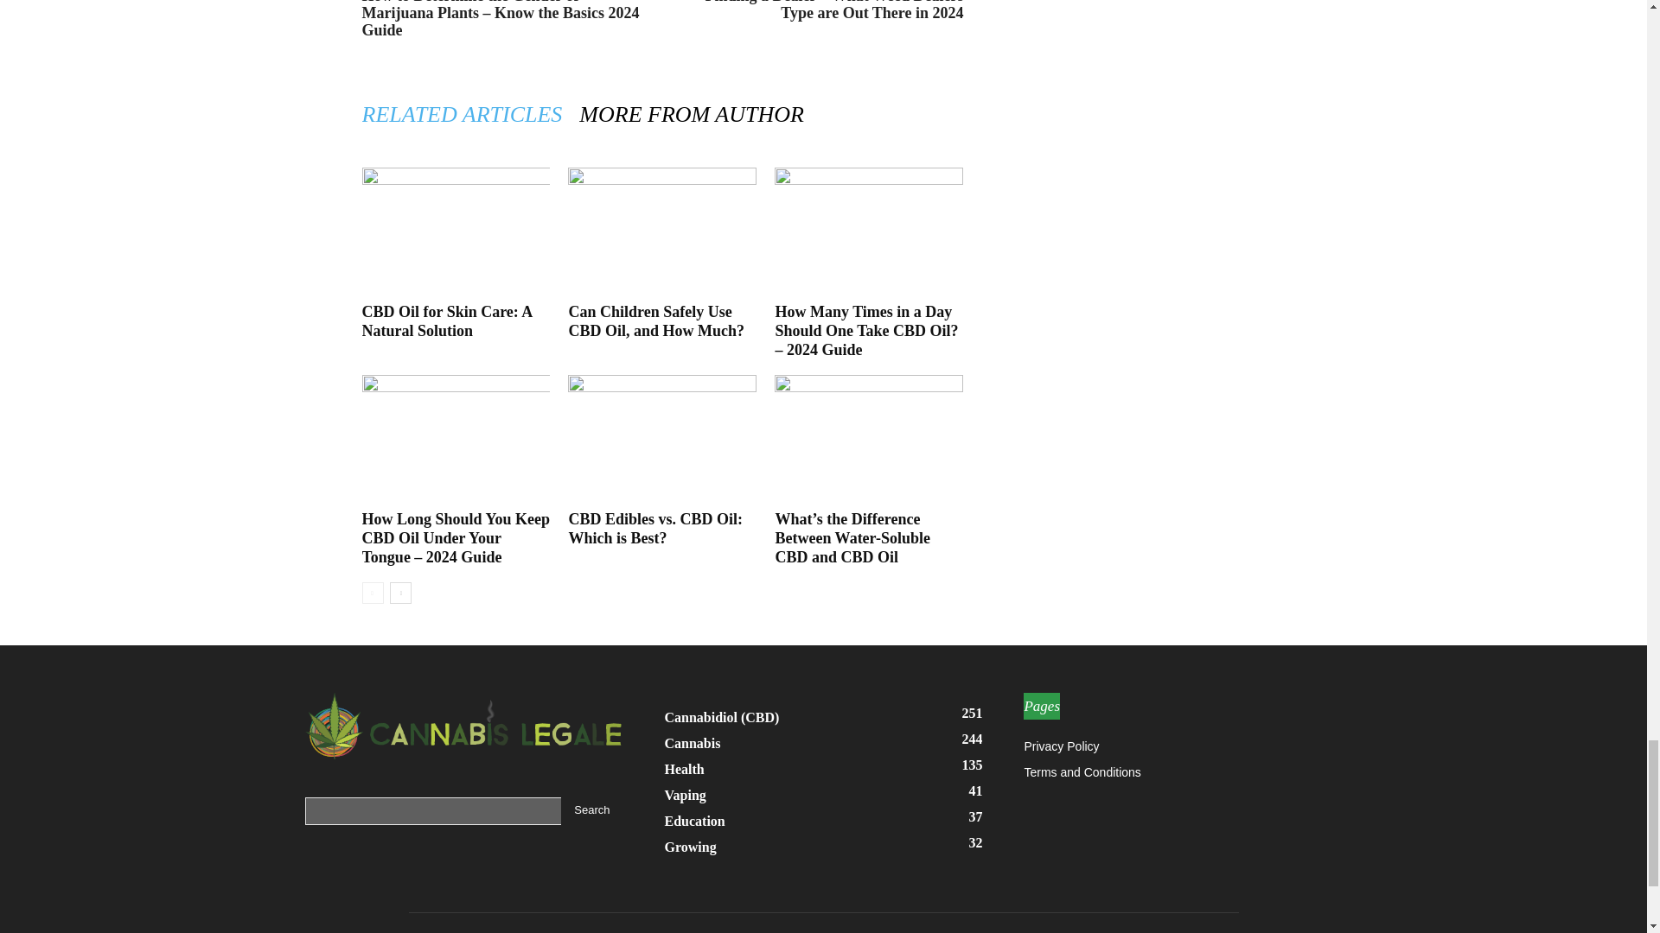 This screenshot has height=933, width=1660. Describe the element at coordinates (446, 321) in the screenshot. I see `CBD Oil for Skin Care: A Natural Solution` at that location.